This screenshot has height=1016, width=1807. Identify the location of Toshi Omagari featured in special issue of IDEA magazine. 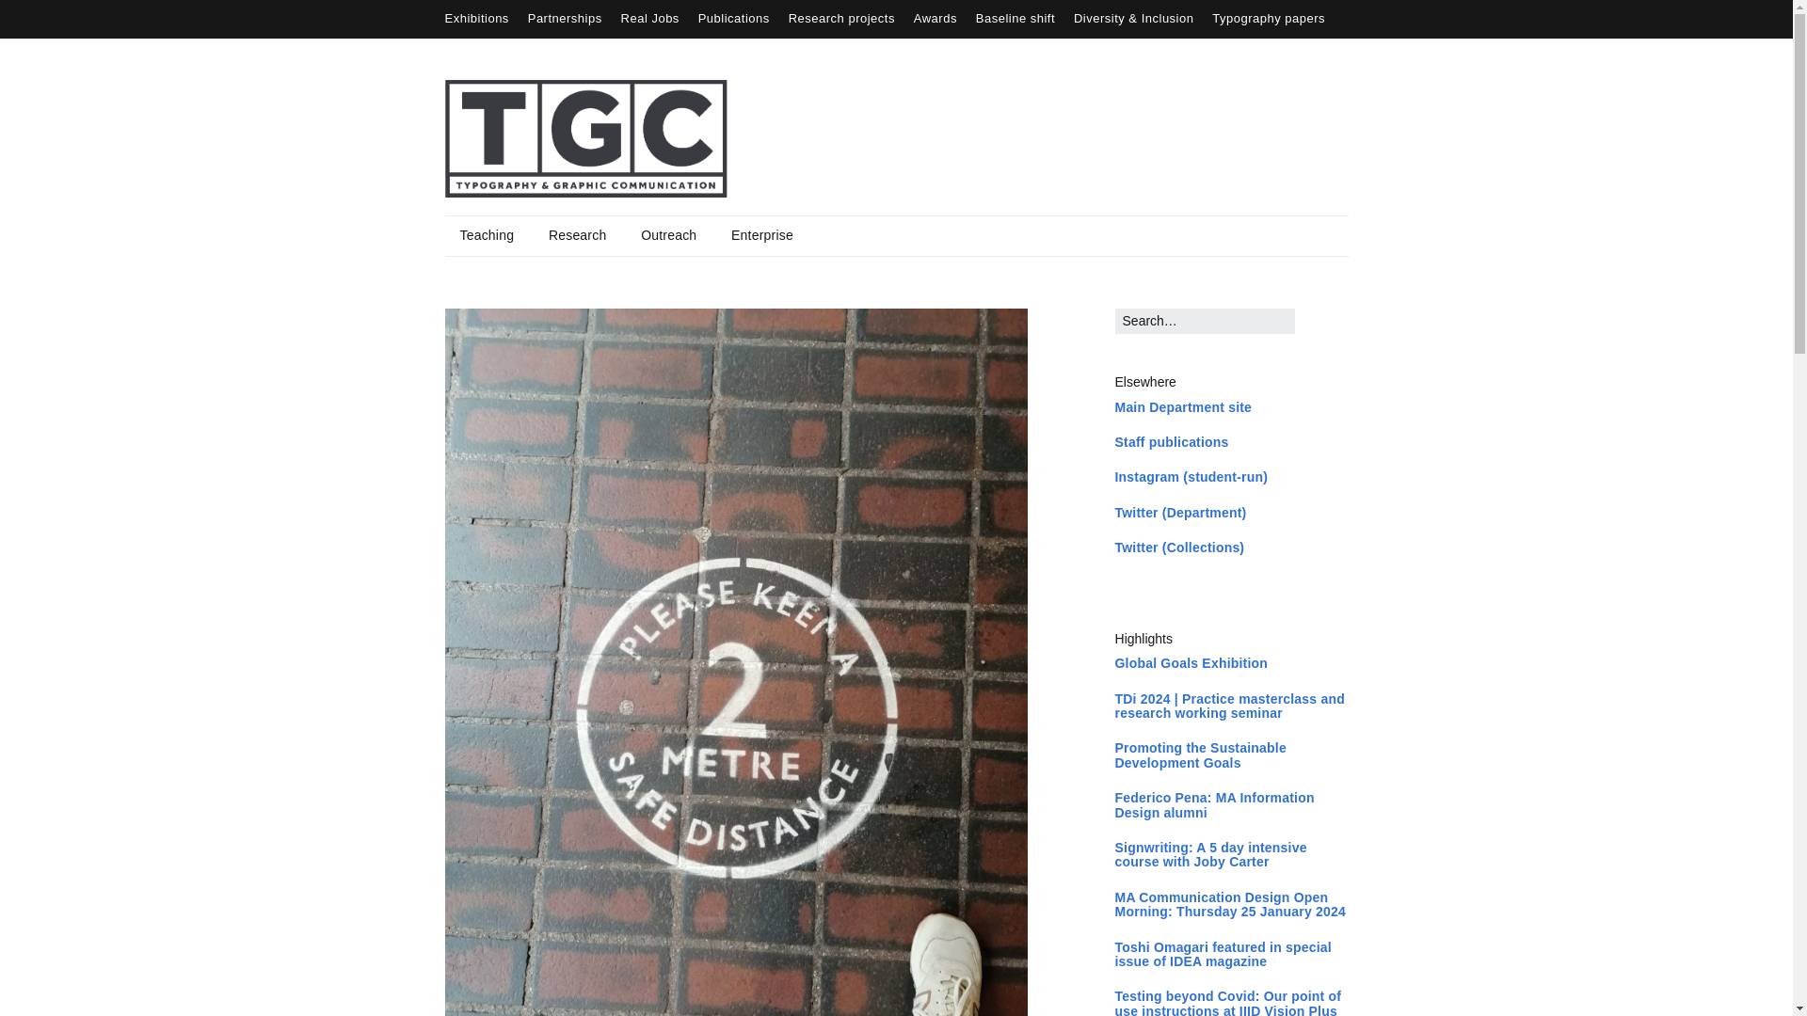
(1223, 954).